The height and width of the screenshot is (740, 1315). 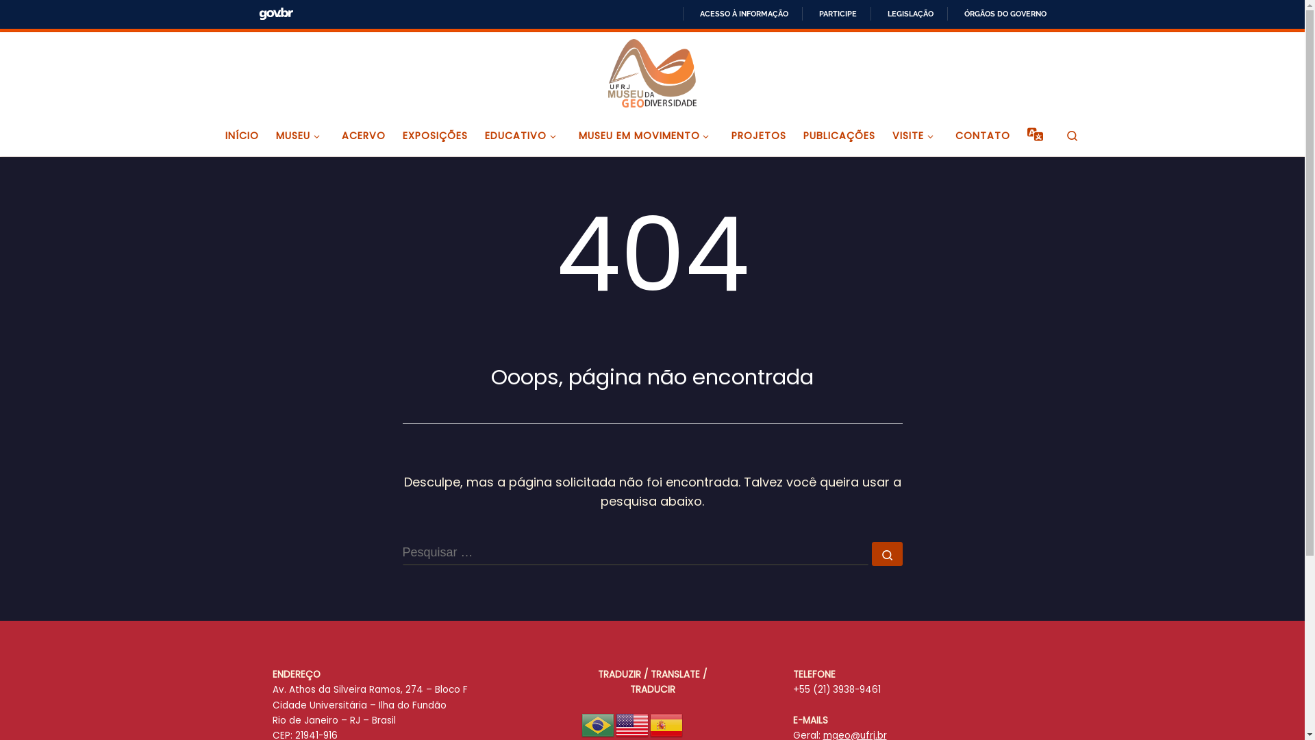 I want to click on ACERVO, so click(x=364, y=136).